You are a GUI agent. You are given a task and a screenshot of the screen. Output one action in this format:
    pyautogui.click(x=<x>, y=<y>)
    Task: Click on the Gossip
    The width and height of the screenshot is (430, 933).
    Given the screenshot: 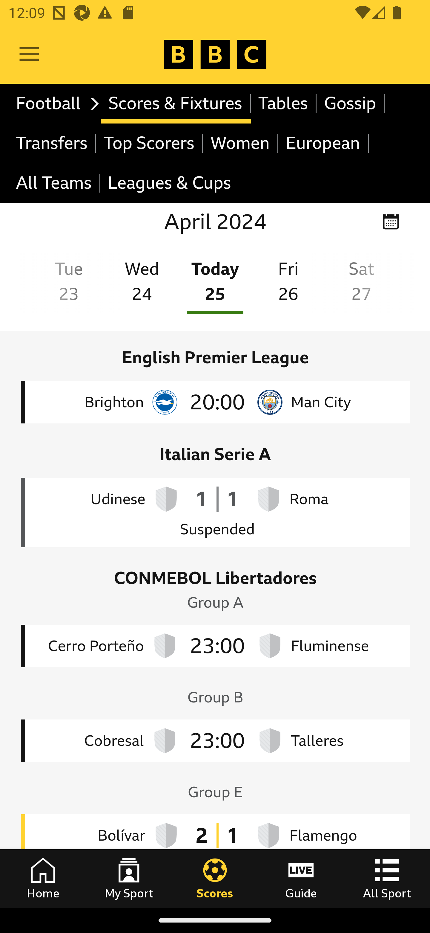 What is the action you would take?
    pyautogui.click(x=351, y=103)
    